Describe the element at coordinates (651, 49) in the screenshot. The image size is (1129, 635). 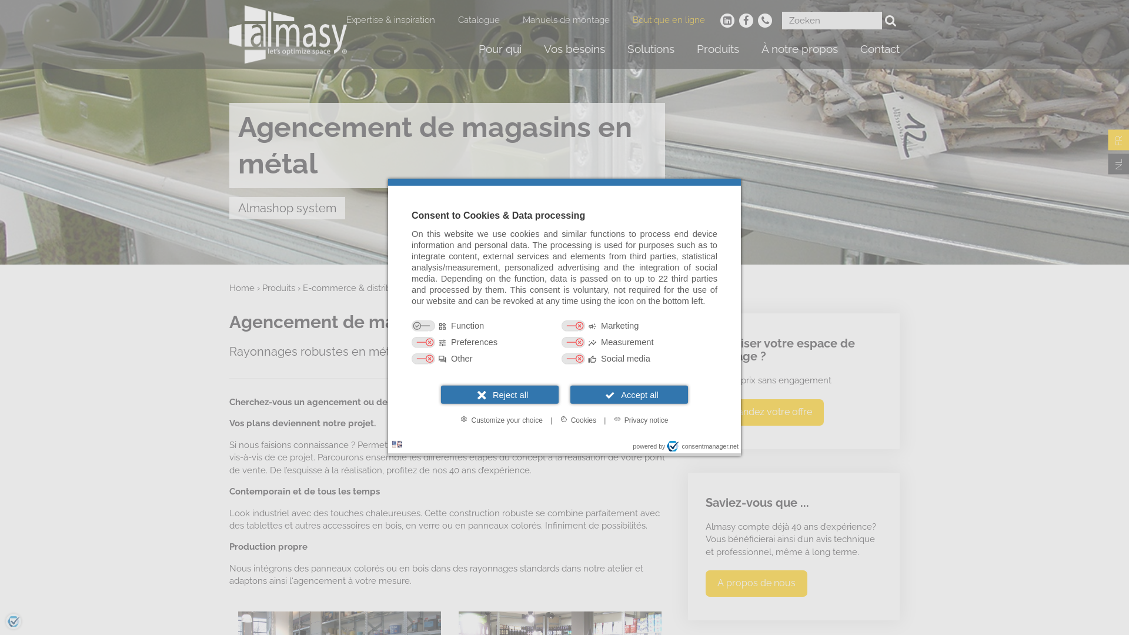
I see `Solutions` at that location.